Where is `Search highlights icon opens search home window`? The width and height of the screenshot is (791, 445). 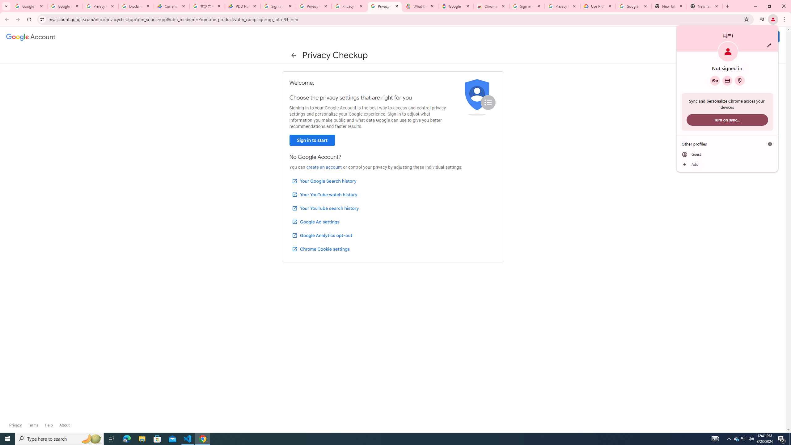 Search highlights icon opens search home window is located at coordinates (91, 439).